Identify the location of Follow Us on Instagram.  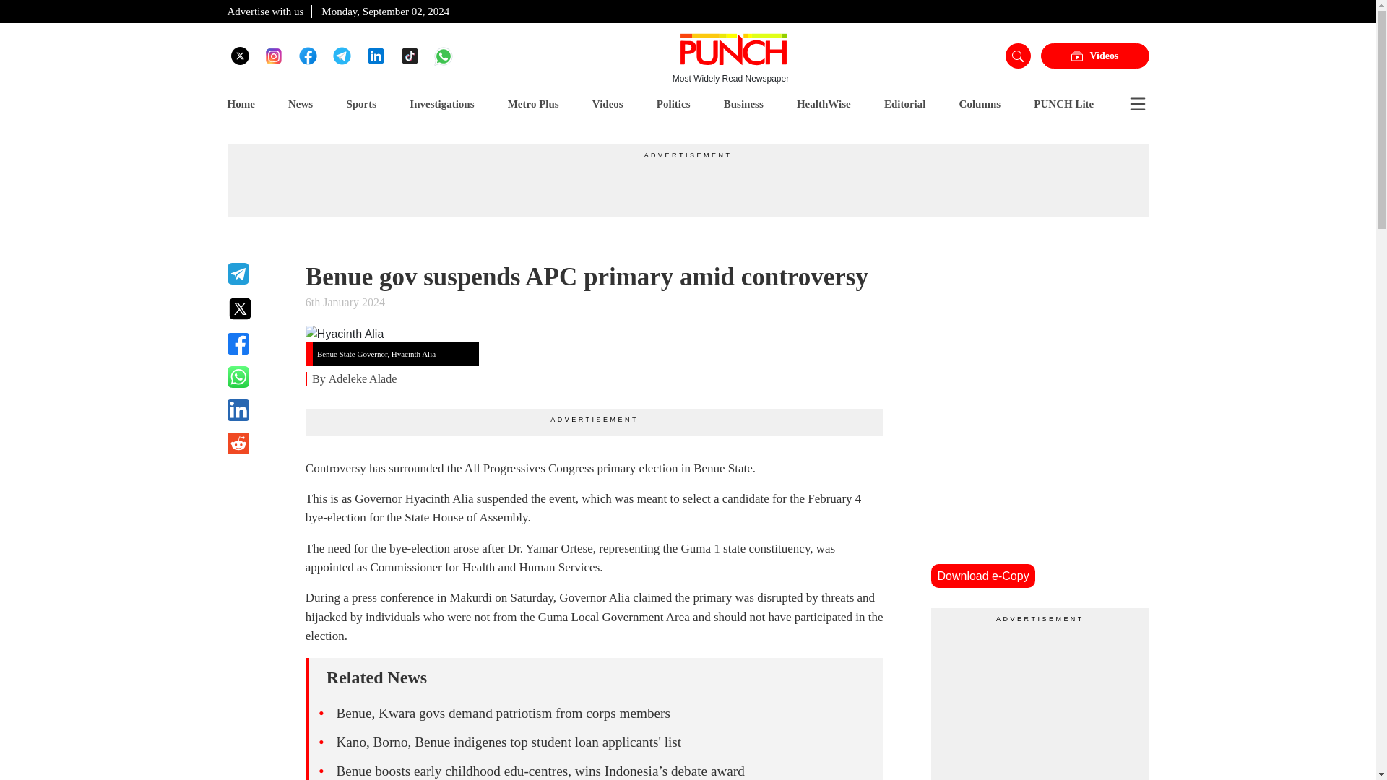
(273, 56).